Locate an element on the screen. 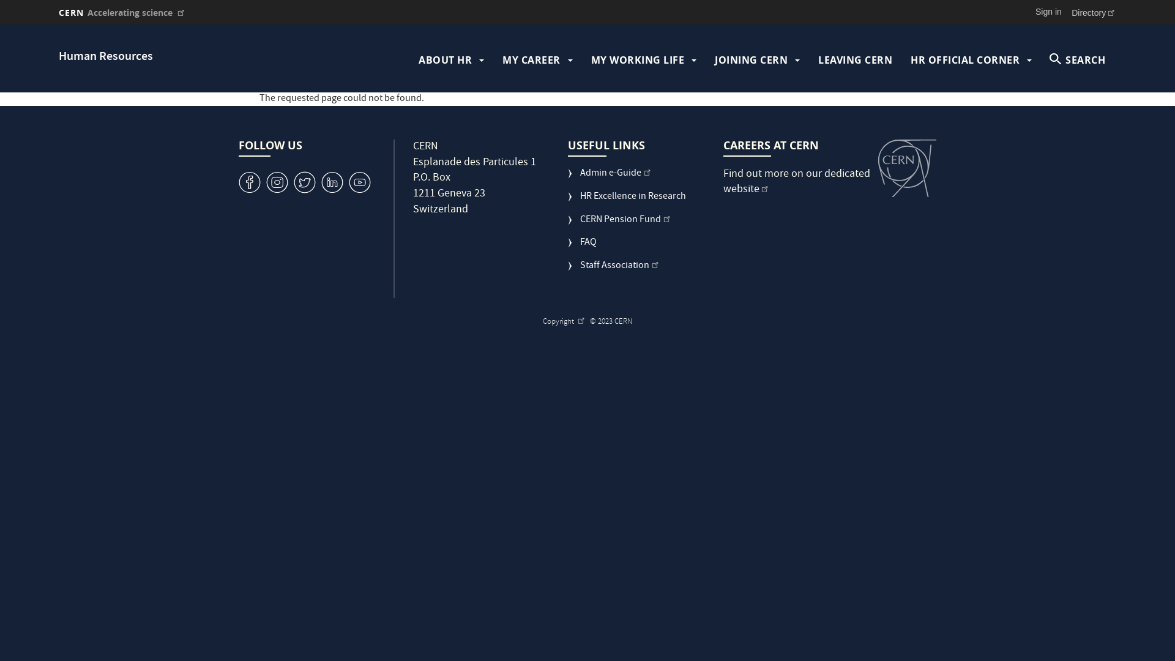 This screenshot has width=1175, height=661. Human Resources is located at coordinates (106, 57).